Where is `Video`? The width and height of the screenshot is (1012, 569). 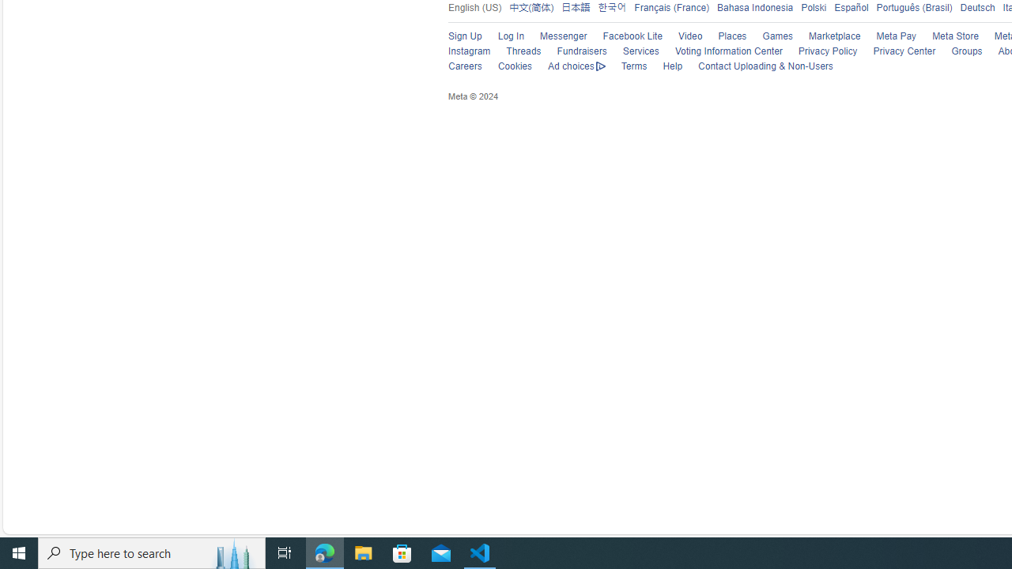 Video is located at coordinates (682, 36).